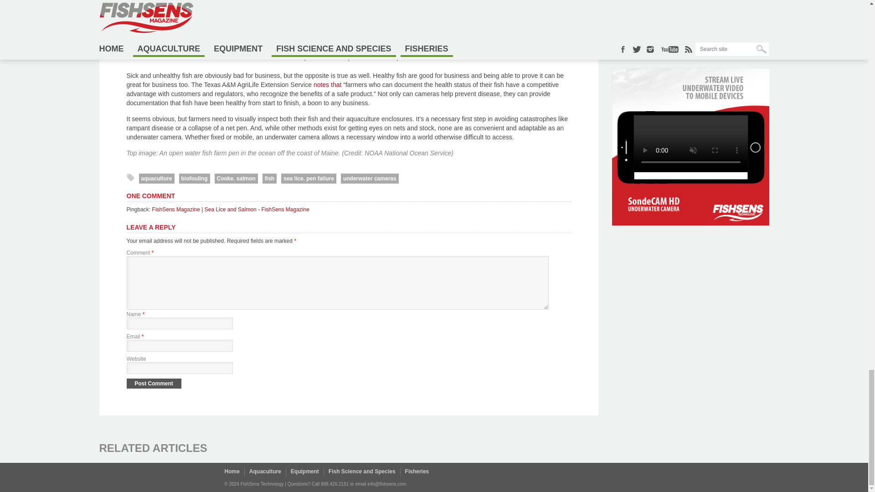 The height and width of the screenshot is (492, 875). What do you see at coordinates (269, 179) in the screenshot?
I see `fish` at bounding box center [269, 179].